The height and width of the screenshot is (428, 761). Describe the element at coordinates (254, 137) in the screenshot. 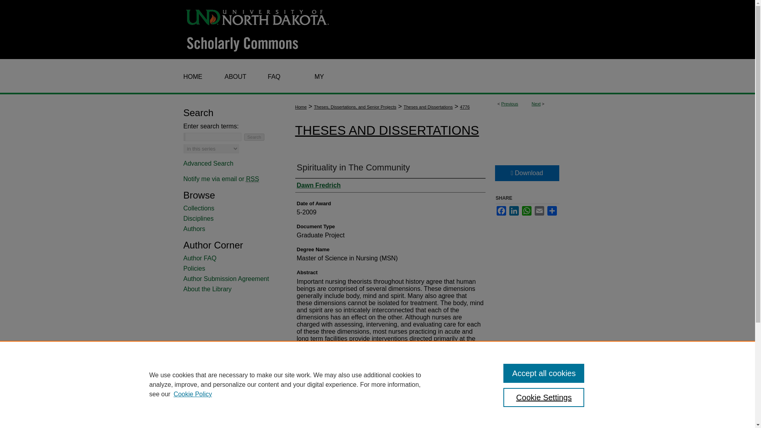

I see `Search` at that location.